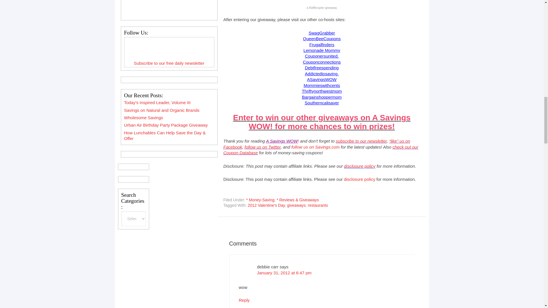  Describe the element at coordinates (361, 141) in the screenshot. I see `A Savings WOW! Newsletter Subscription` at that location.